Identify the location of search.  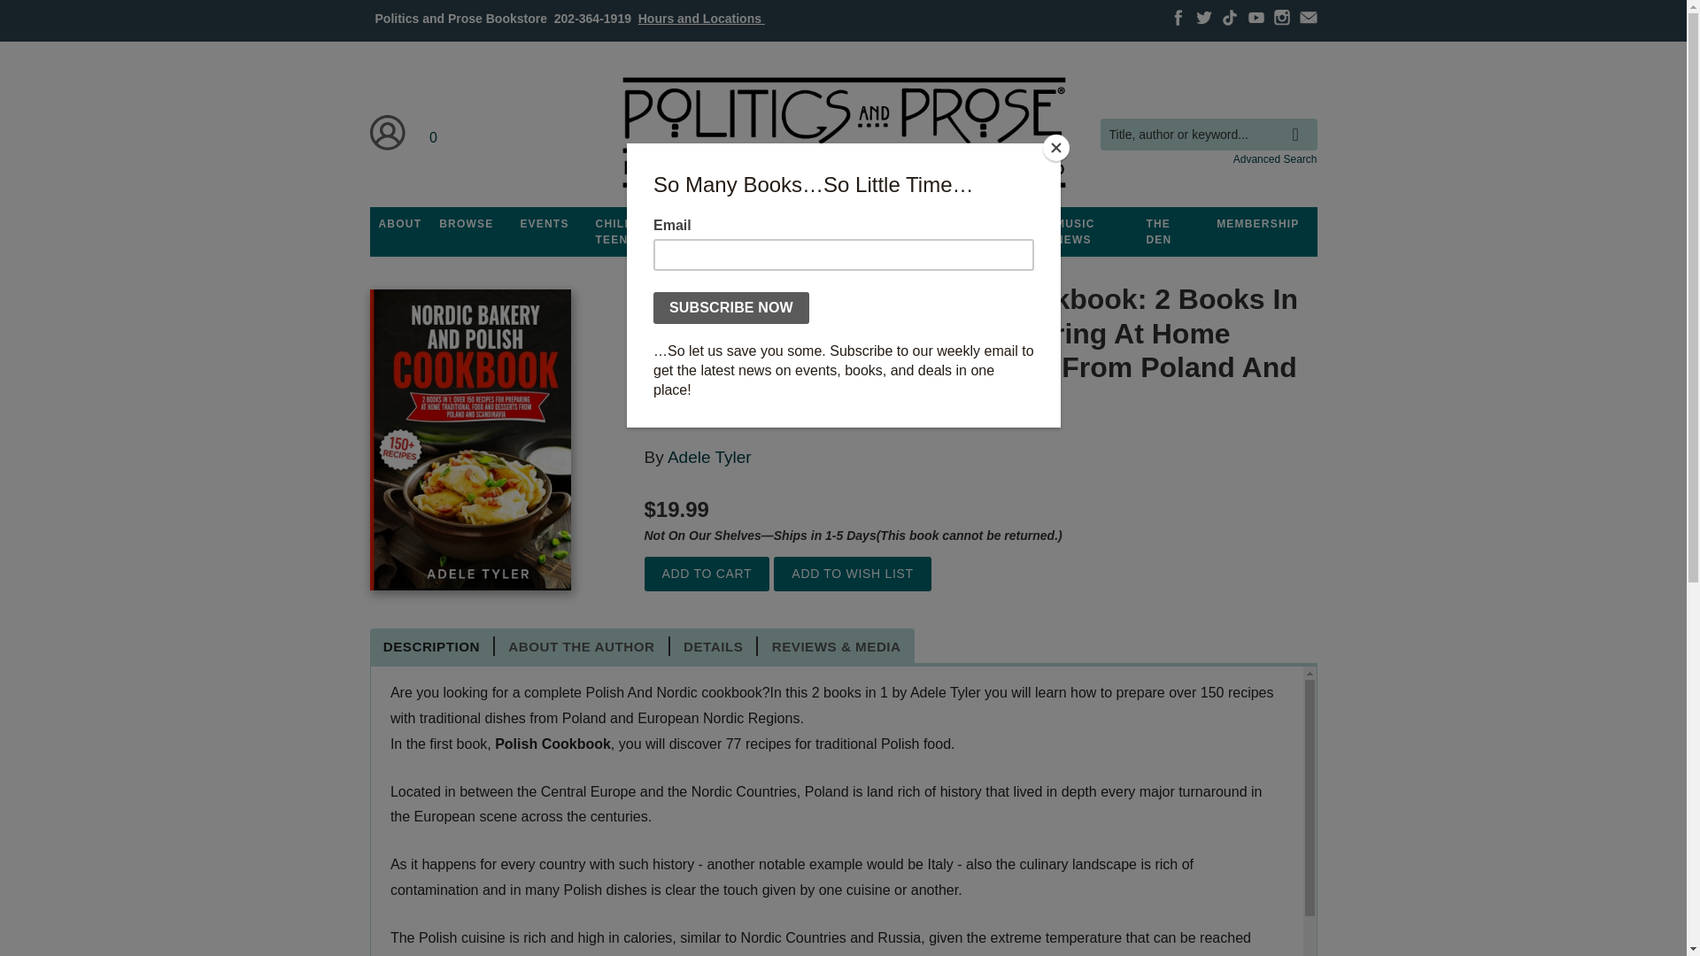
(1300, 121).